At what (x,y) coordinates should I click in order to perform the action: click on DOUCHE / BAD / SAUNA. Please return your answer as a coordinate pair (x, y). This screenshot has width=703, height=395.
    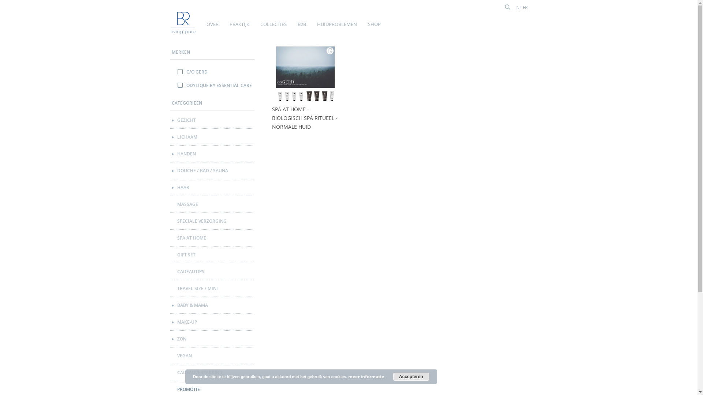
    Looking at the image, I should click on (213, 171).